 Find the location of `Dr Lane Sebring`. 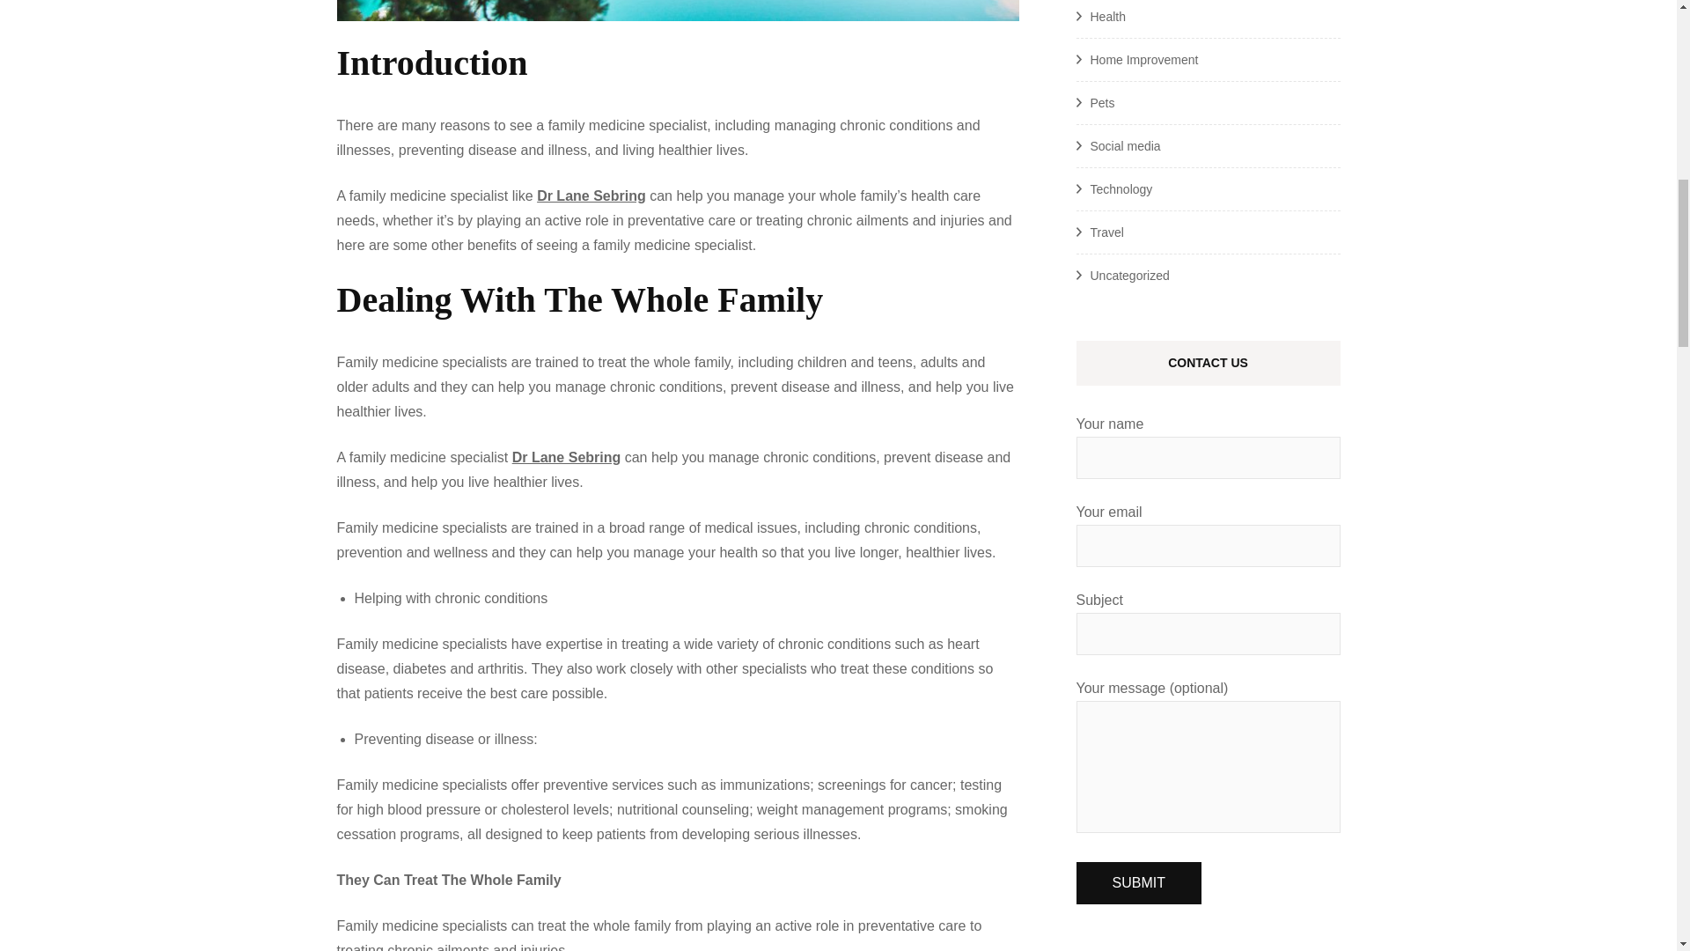

Dr Lane Sebring is located at coordinates (591, 195).